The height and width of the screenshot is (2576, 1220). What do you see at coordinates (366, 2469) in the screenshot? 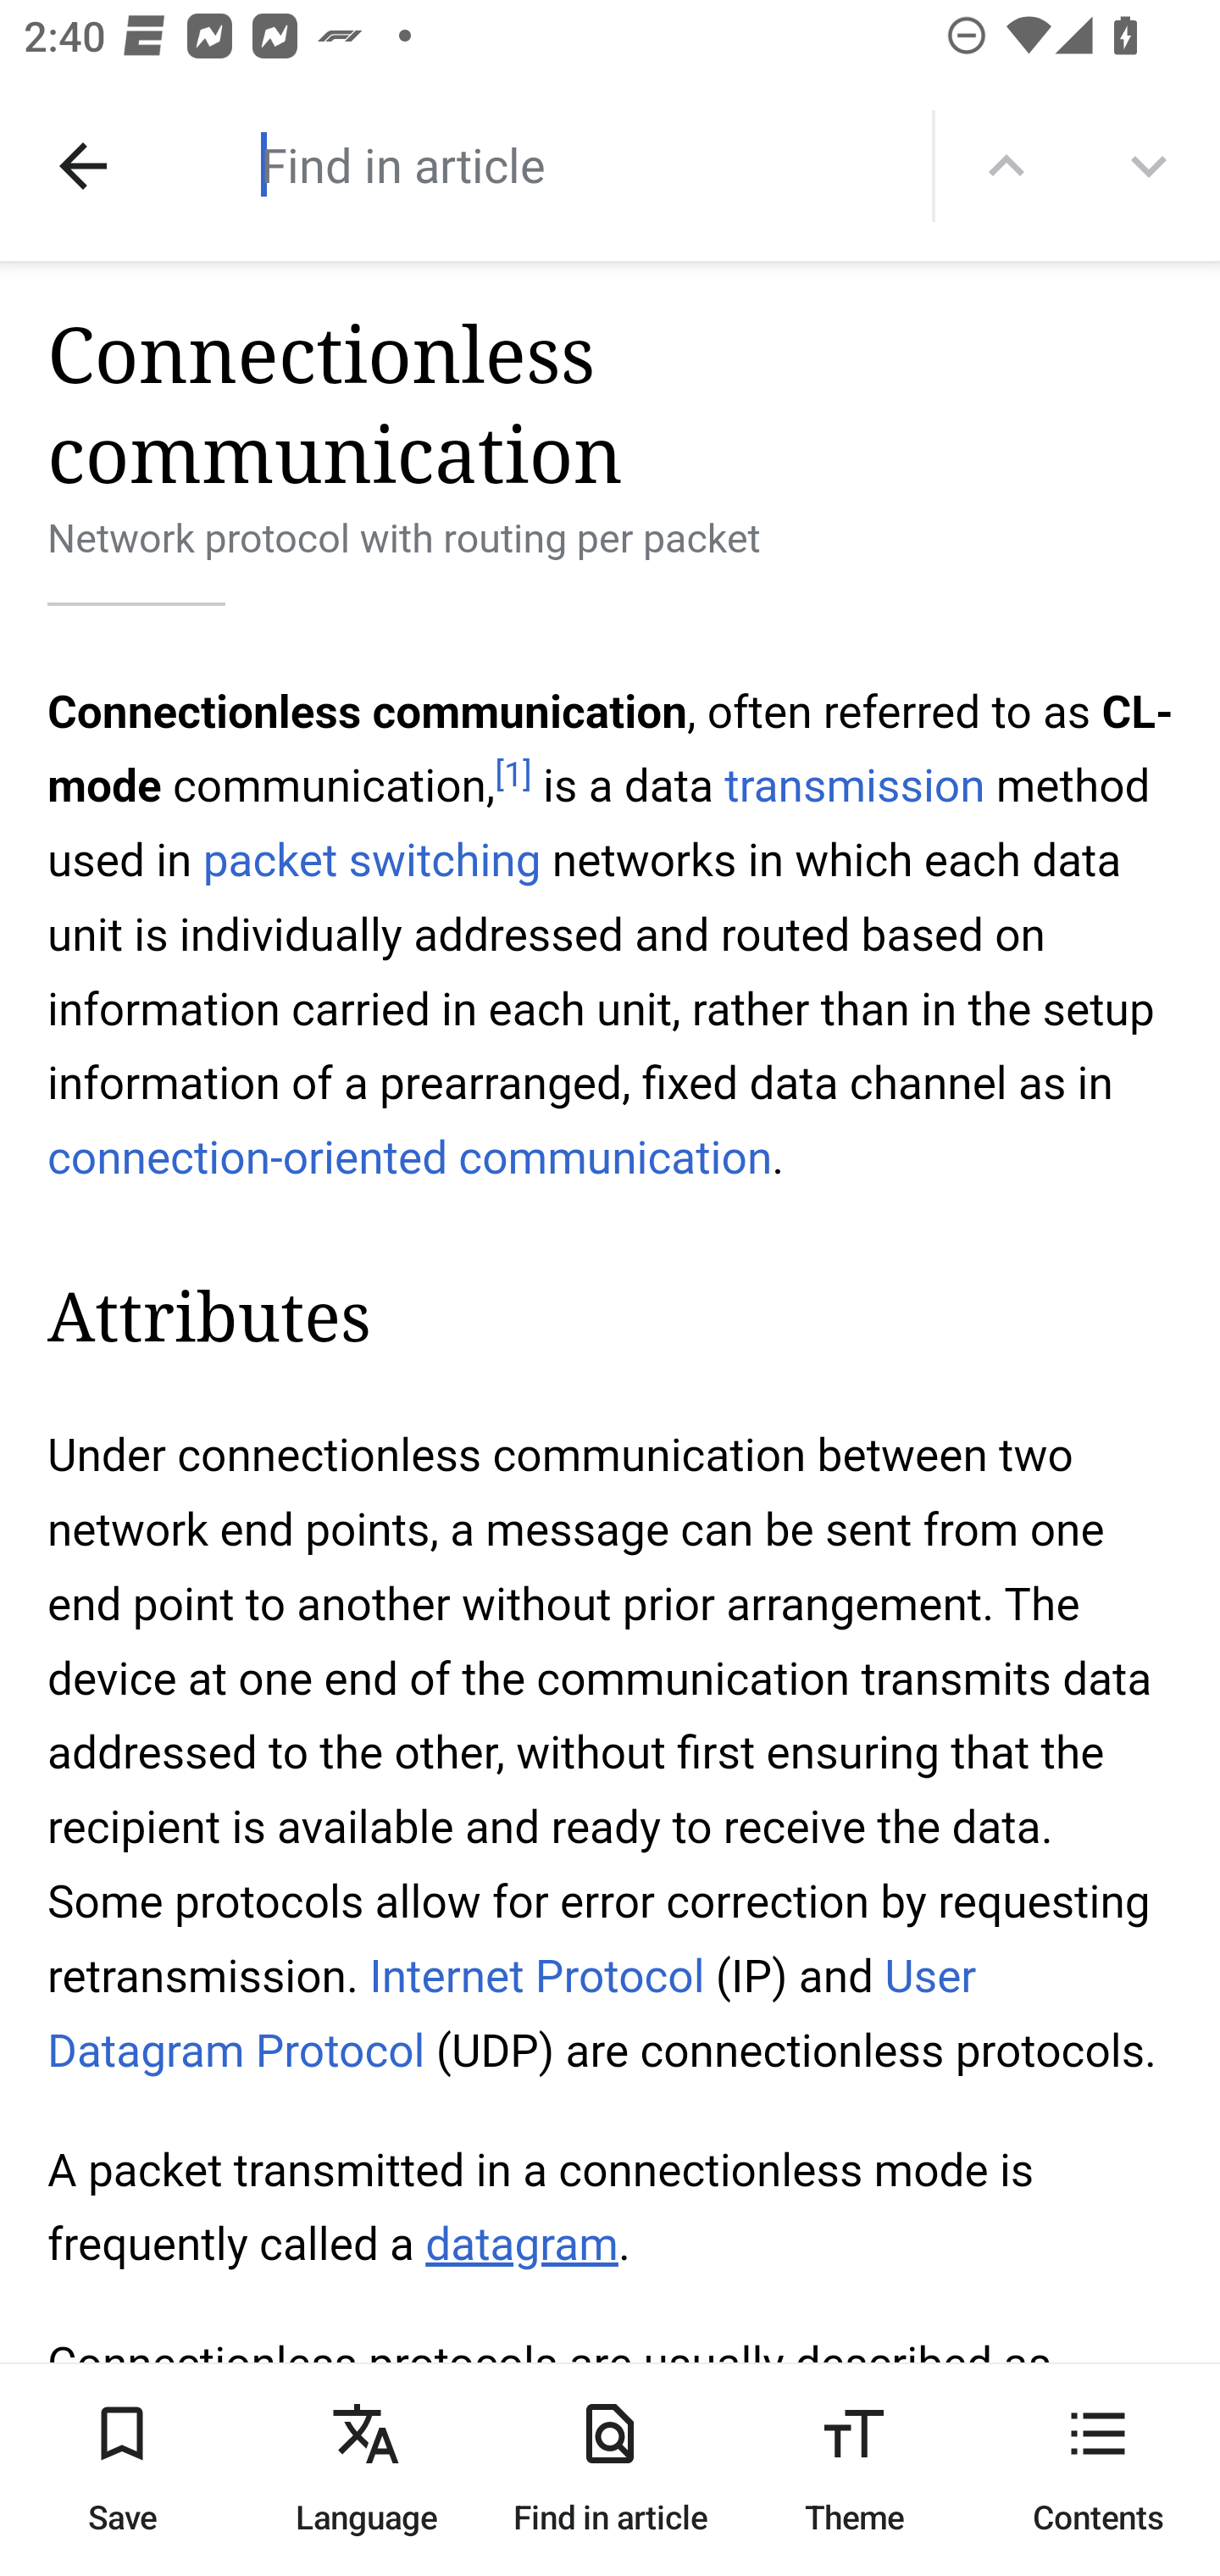
I see `Language` at bounding box center [366, 2469].